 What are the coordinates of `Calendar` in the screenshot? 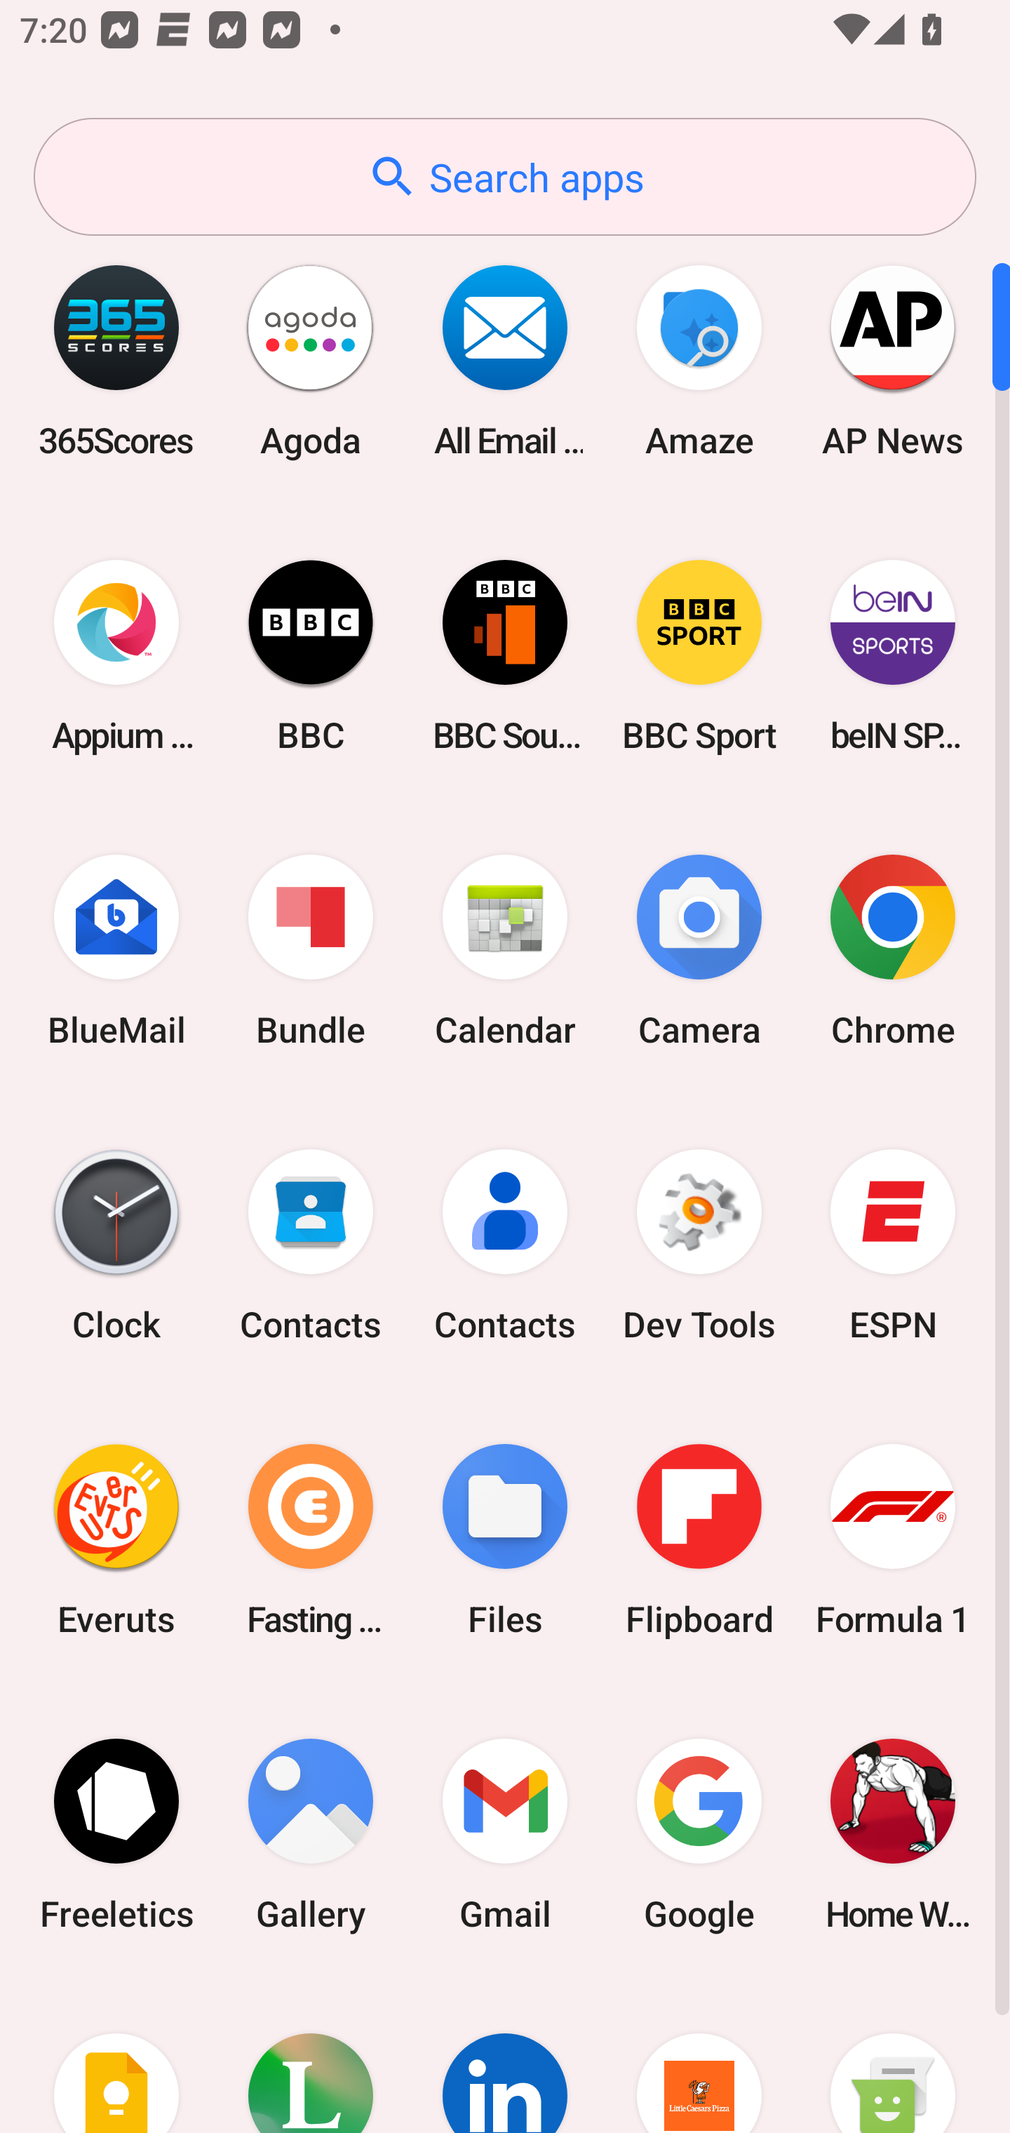 It's located at (505, 951).